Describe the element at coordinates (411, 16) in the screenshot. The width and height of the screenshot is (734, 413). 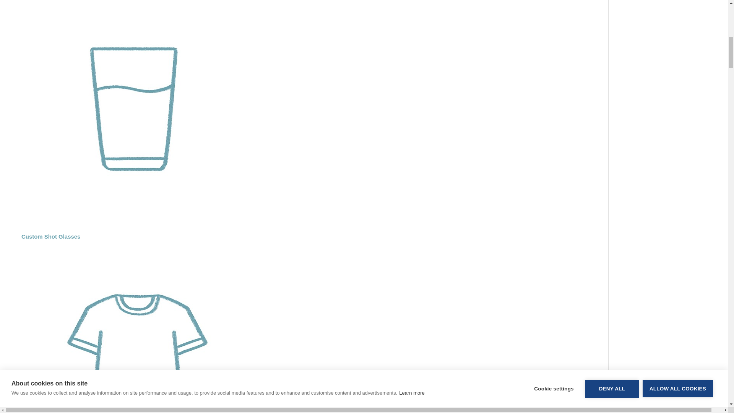
I see `Learn more` at that location.